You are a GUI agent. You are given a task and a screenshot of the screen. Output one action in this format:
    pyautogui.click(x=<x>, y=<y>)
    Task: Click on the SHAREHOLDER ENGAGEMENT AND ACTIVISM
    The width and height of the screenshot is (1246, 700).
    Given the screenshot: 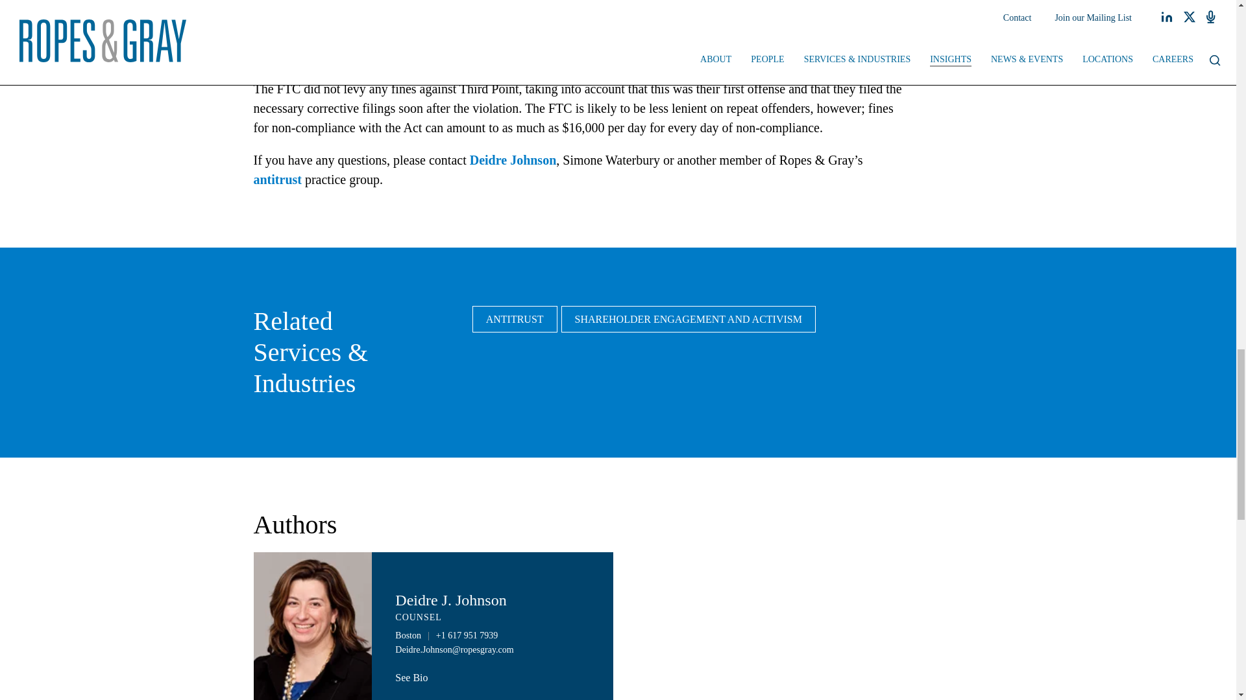 What is the action you would take?
    pyautogui.click(x=689, y=319)
    